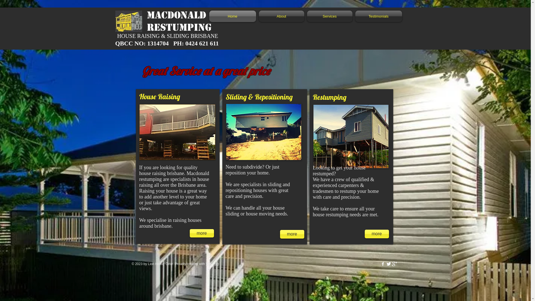  What do you see at coordinates (233, 16) in the screenshot?
I see `Home` at bounding box center [233, 16].